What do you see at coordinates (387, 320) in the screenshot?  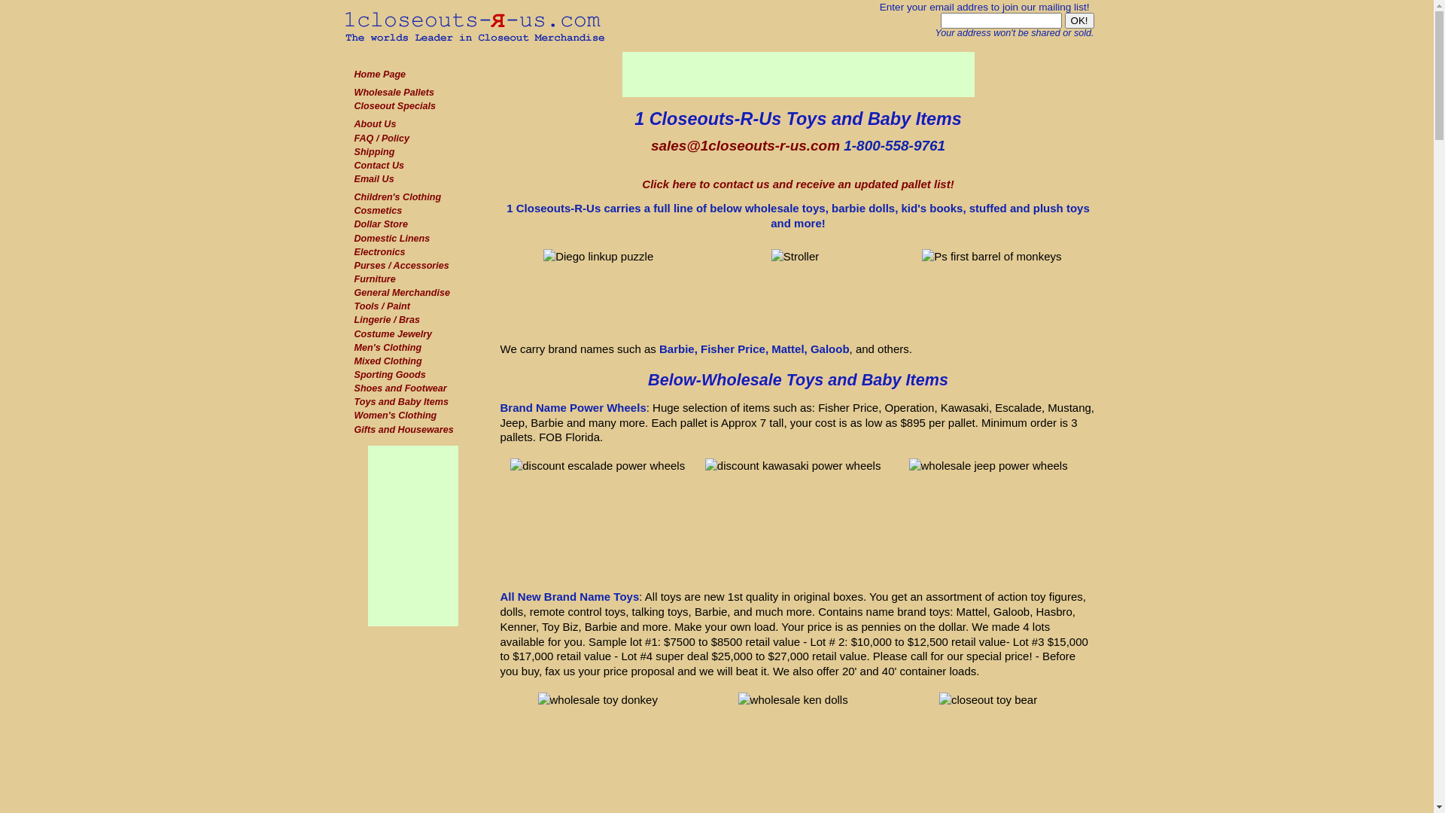 I see `Lingerie / Bras` at bounding box center [387, 320].